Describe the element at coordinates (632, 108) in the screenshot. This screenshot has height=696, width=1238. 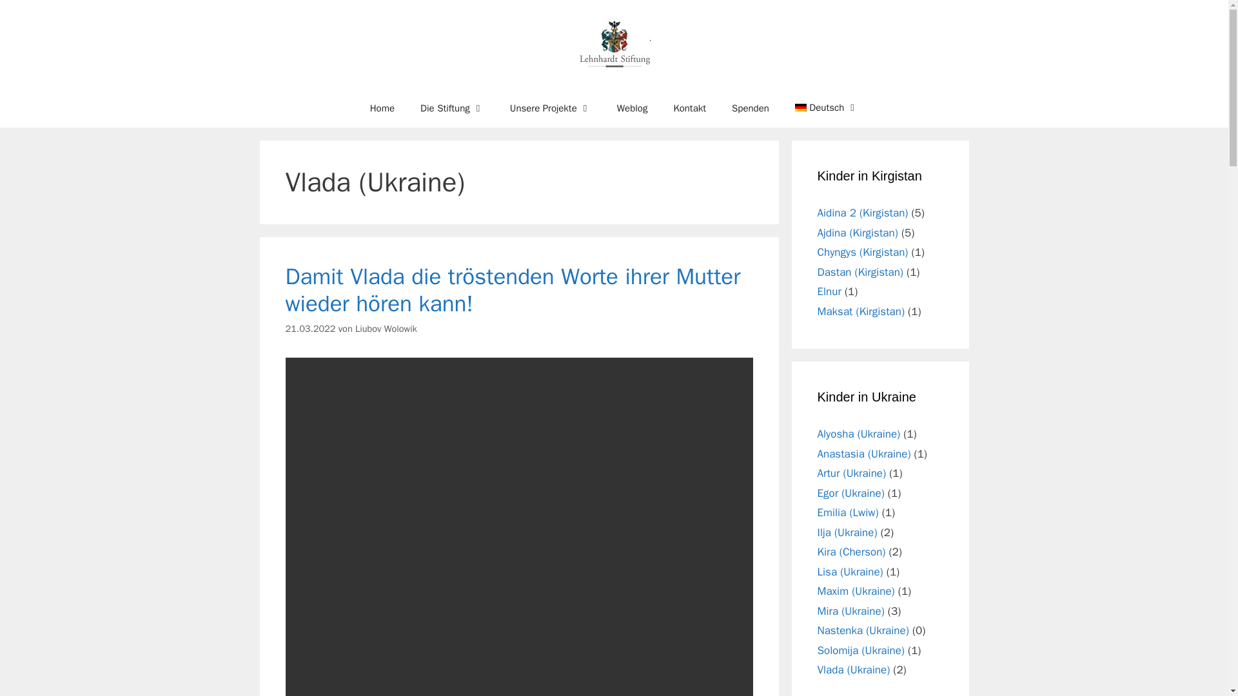
I see `Weblog` at that location.